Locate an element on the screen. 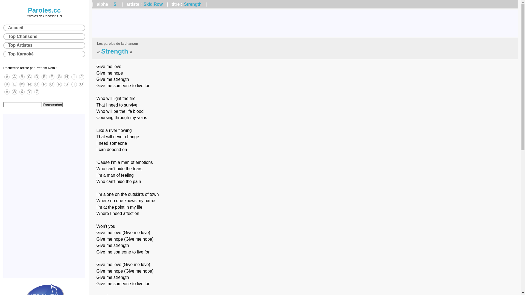  Top Chansons is located at coordinates (44, 37).